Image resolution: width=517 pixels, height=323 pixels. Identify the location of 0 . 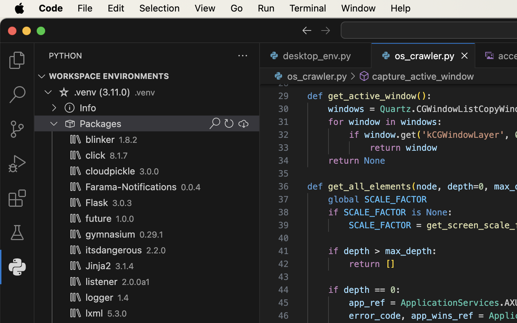
(17, 95).